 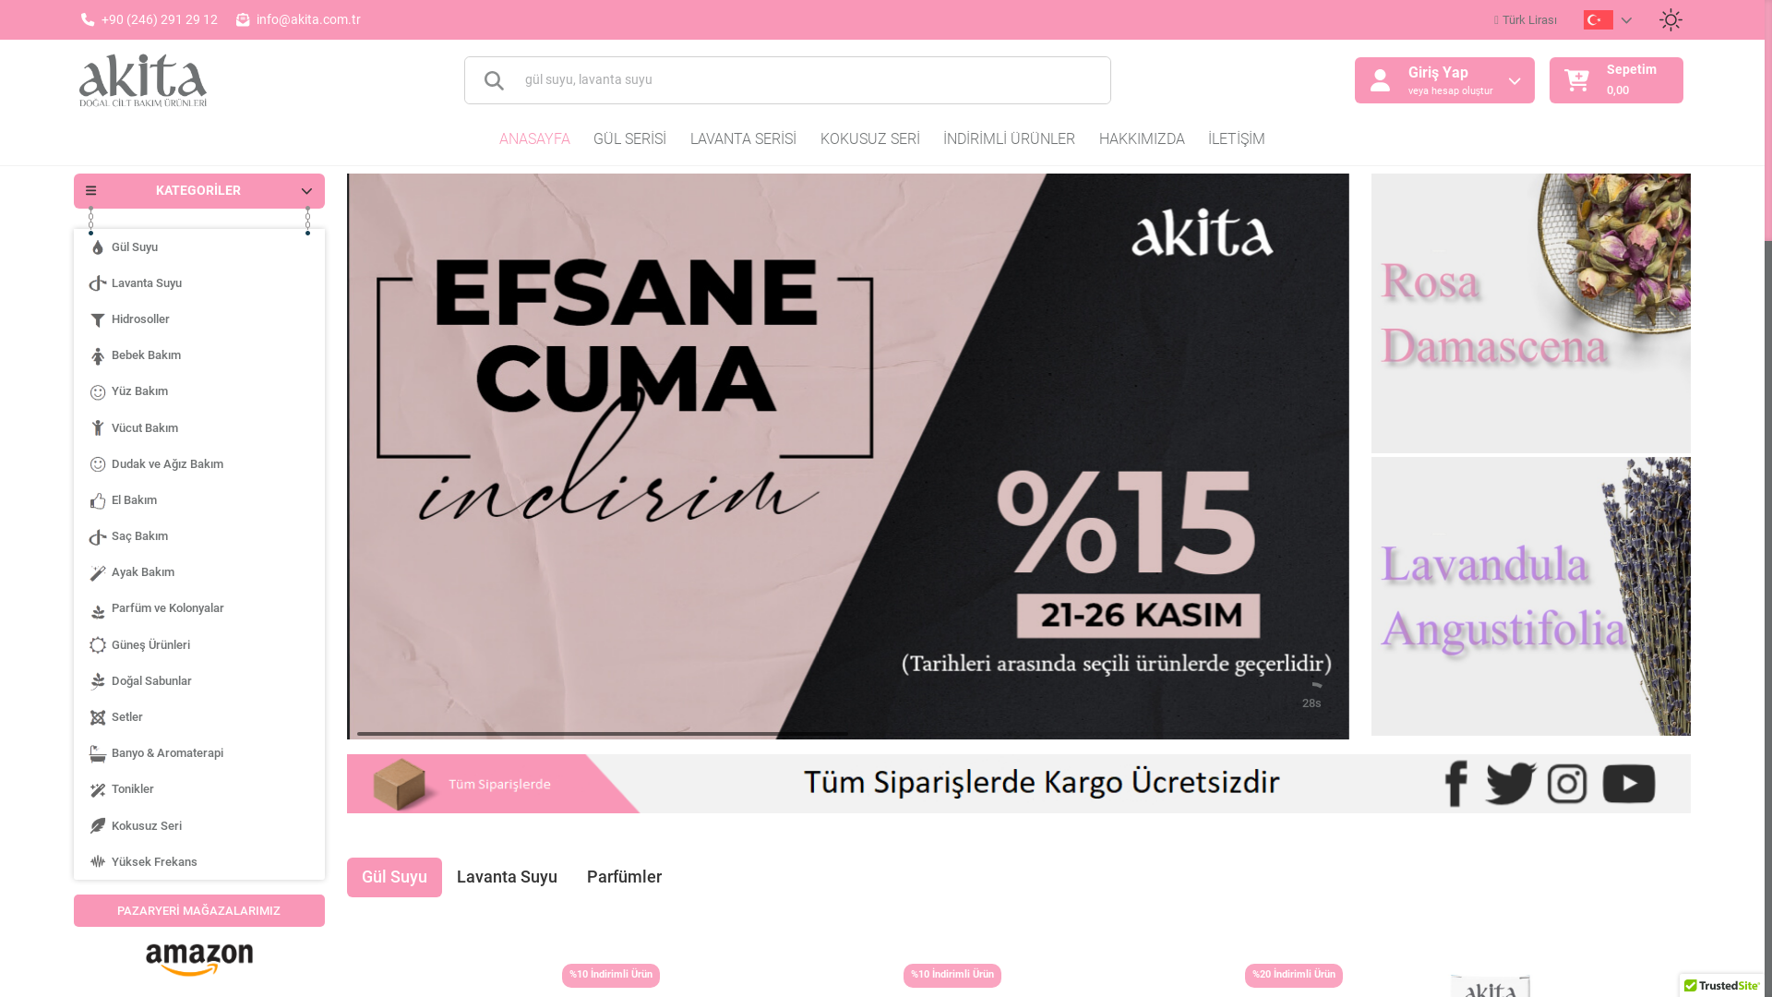 I want to click on Banyo & Aromaterapi, so click(x=199, y=753).